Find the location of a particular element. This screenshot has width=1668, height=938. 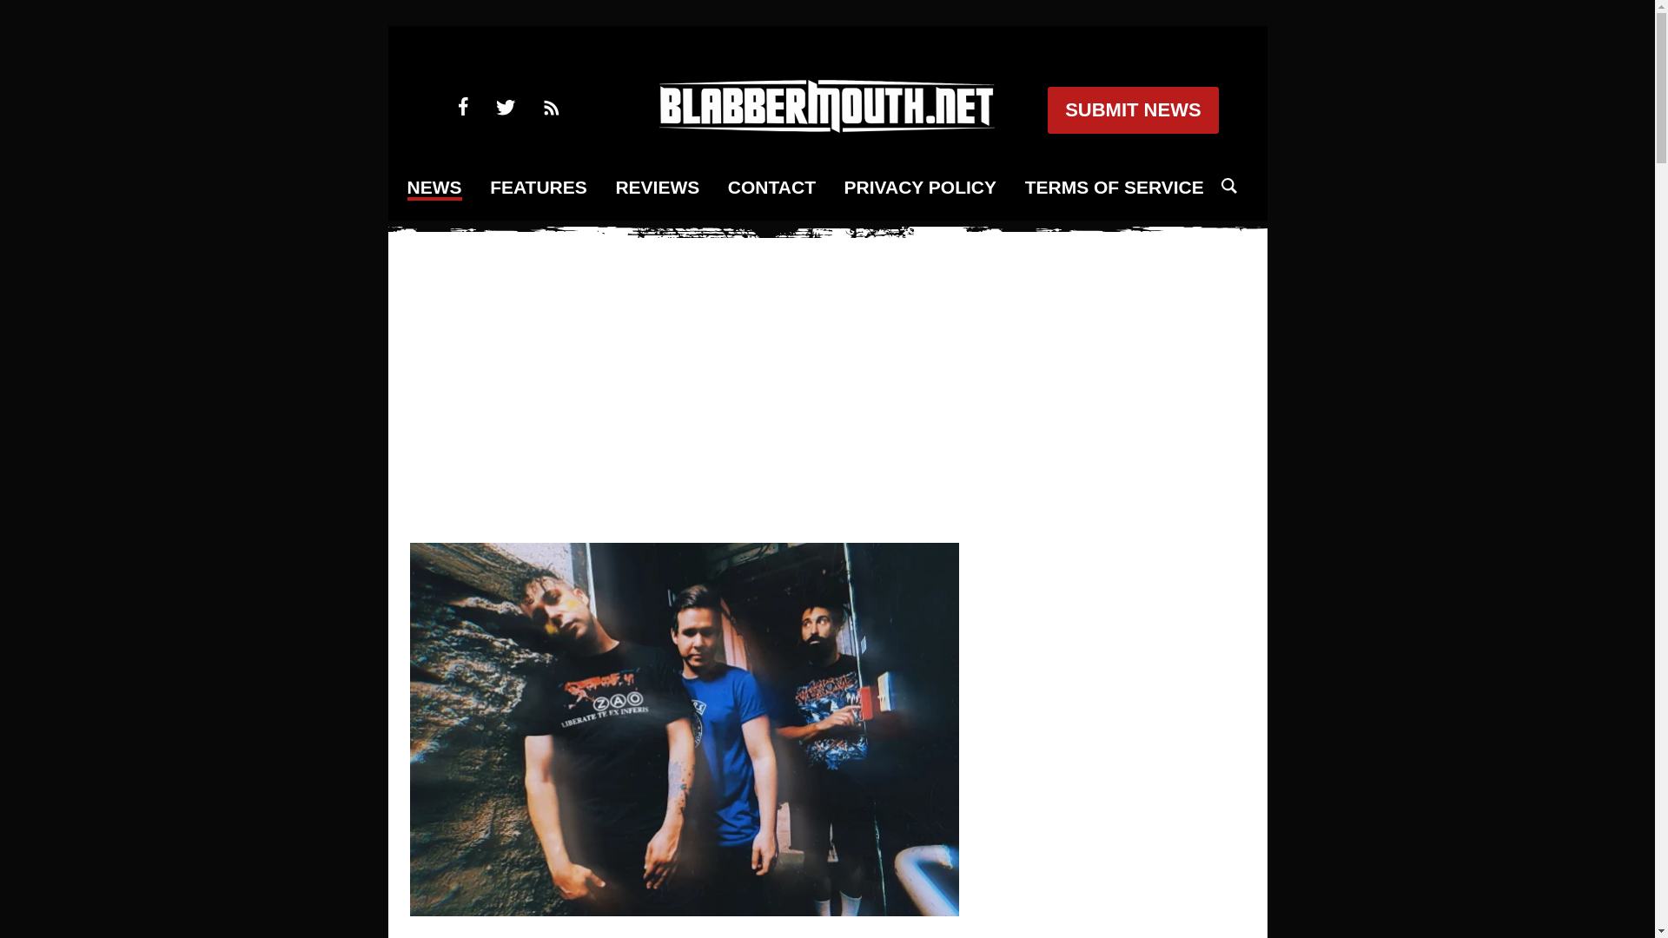

REVIEWS is located at coordinates (657, 188).